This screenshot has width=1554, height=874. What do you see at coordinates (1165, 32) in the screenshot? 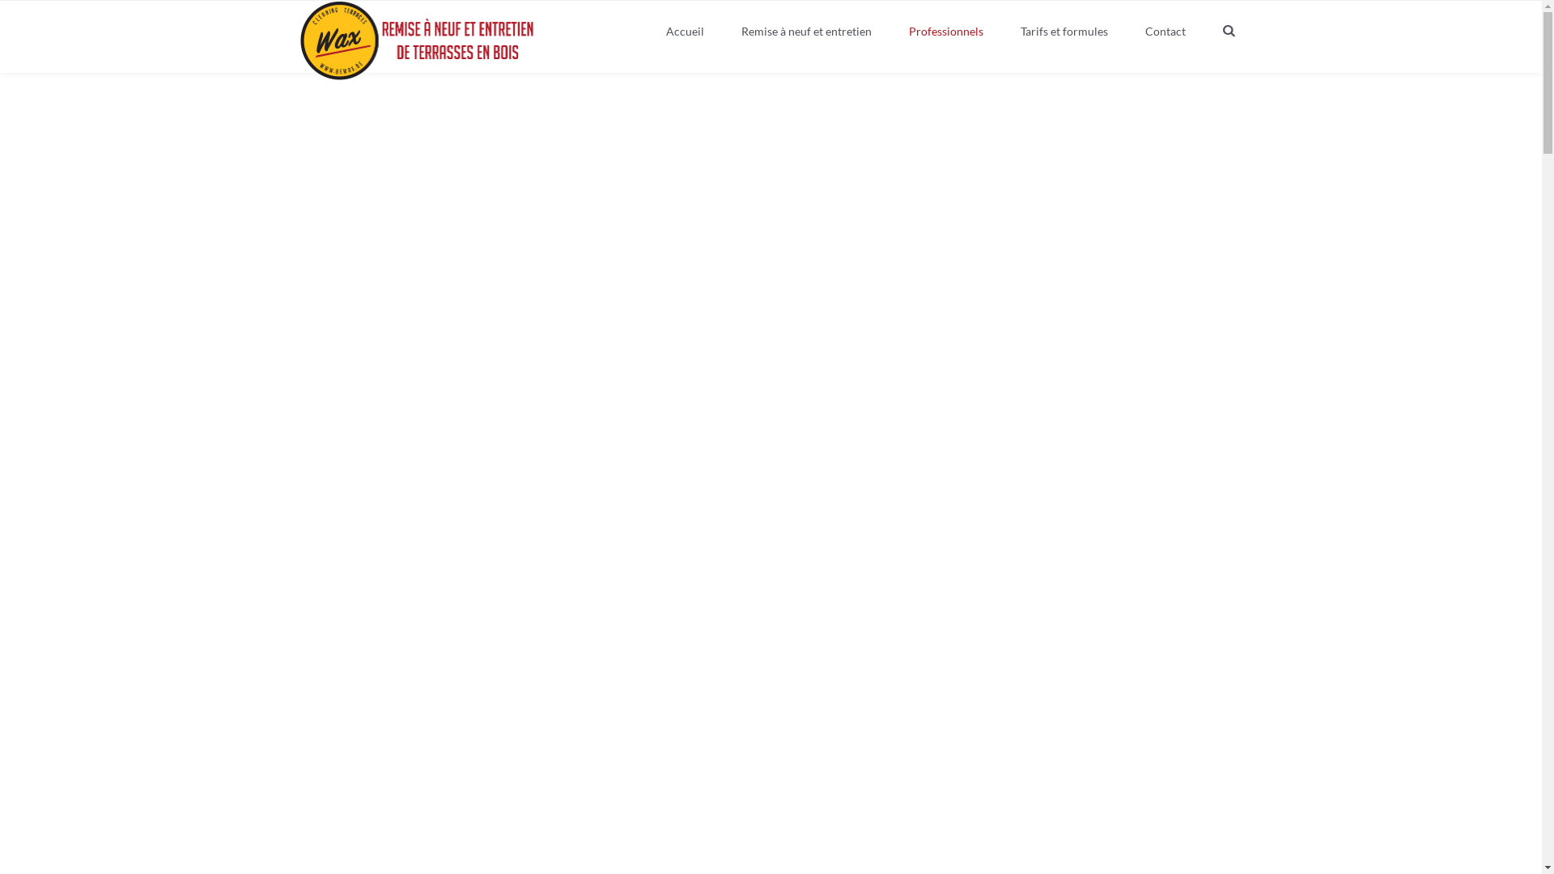
I see `Contact` at bounding box center [1165, 32].